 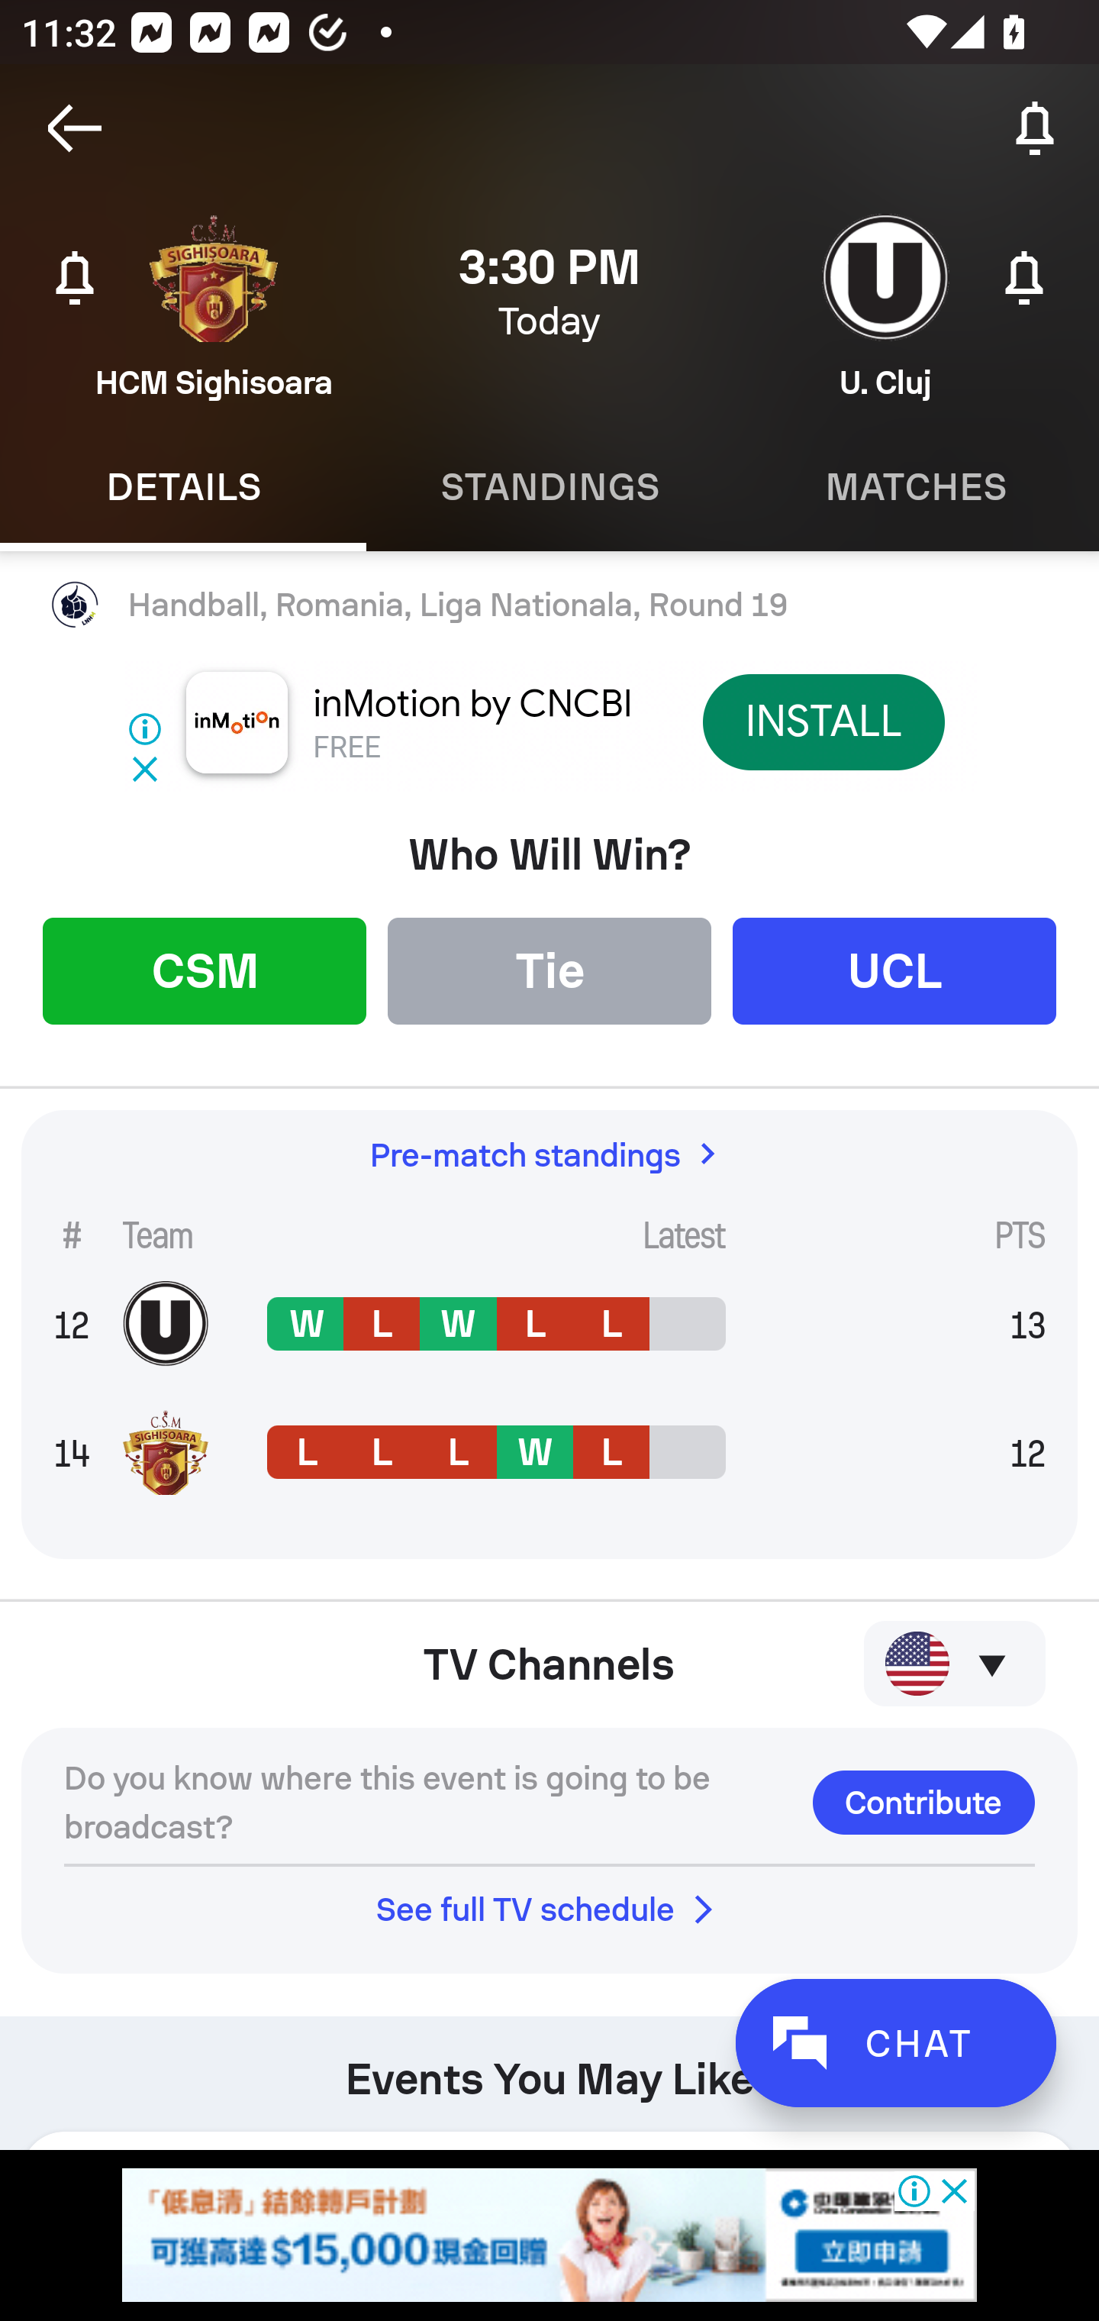 What do you see at coordinates (346, 748) in the screenshot?
I see `FREE` at bounding box center [346, 748].